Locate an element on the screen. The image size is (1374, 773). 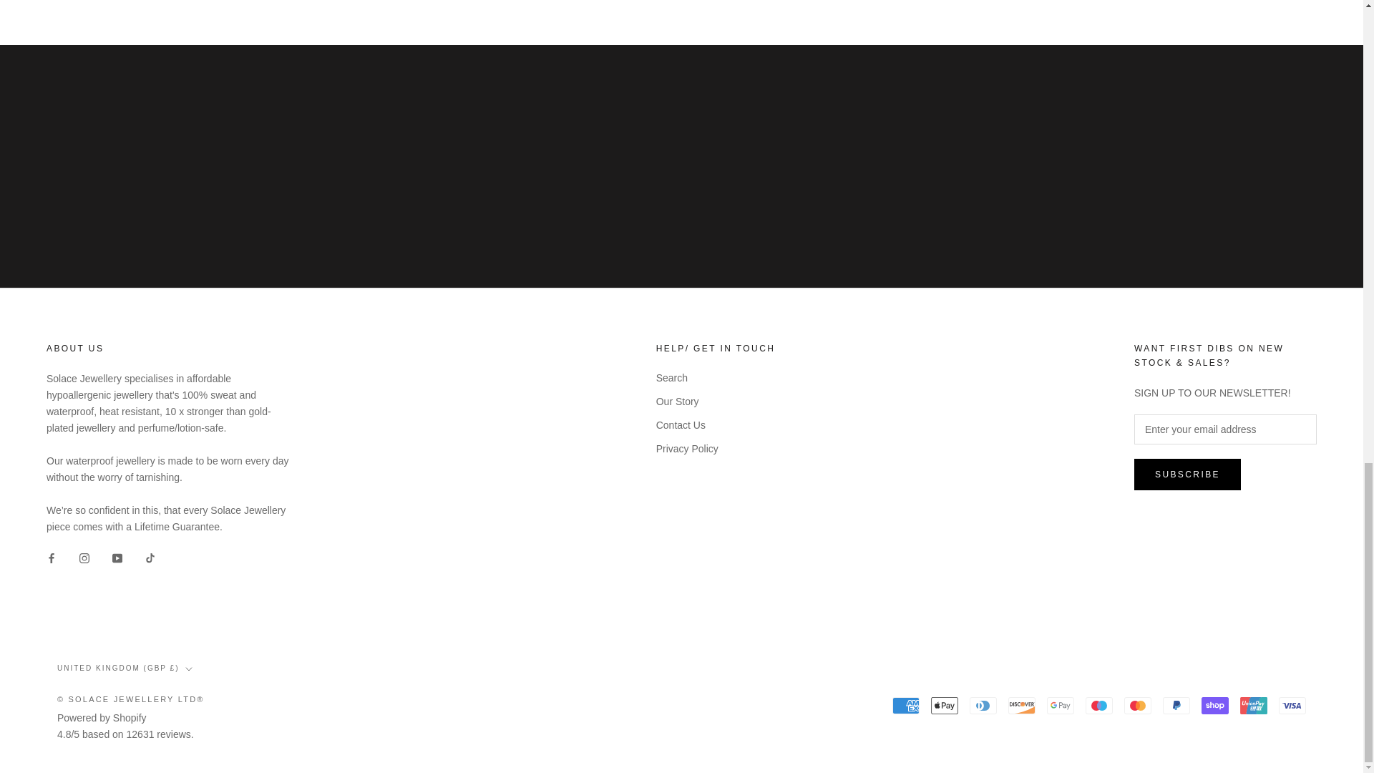
American Express is located at coordinates (905, 706).